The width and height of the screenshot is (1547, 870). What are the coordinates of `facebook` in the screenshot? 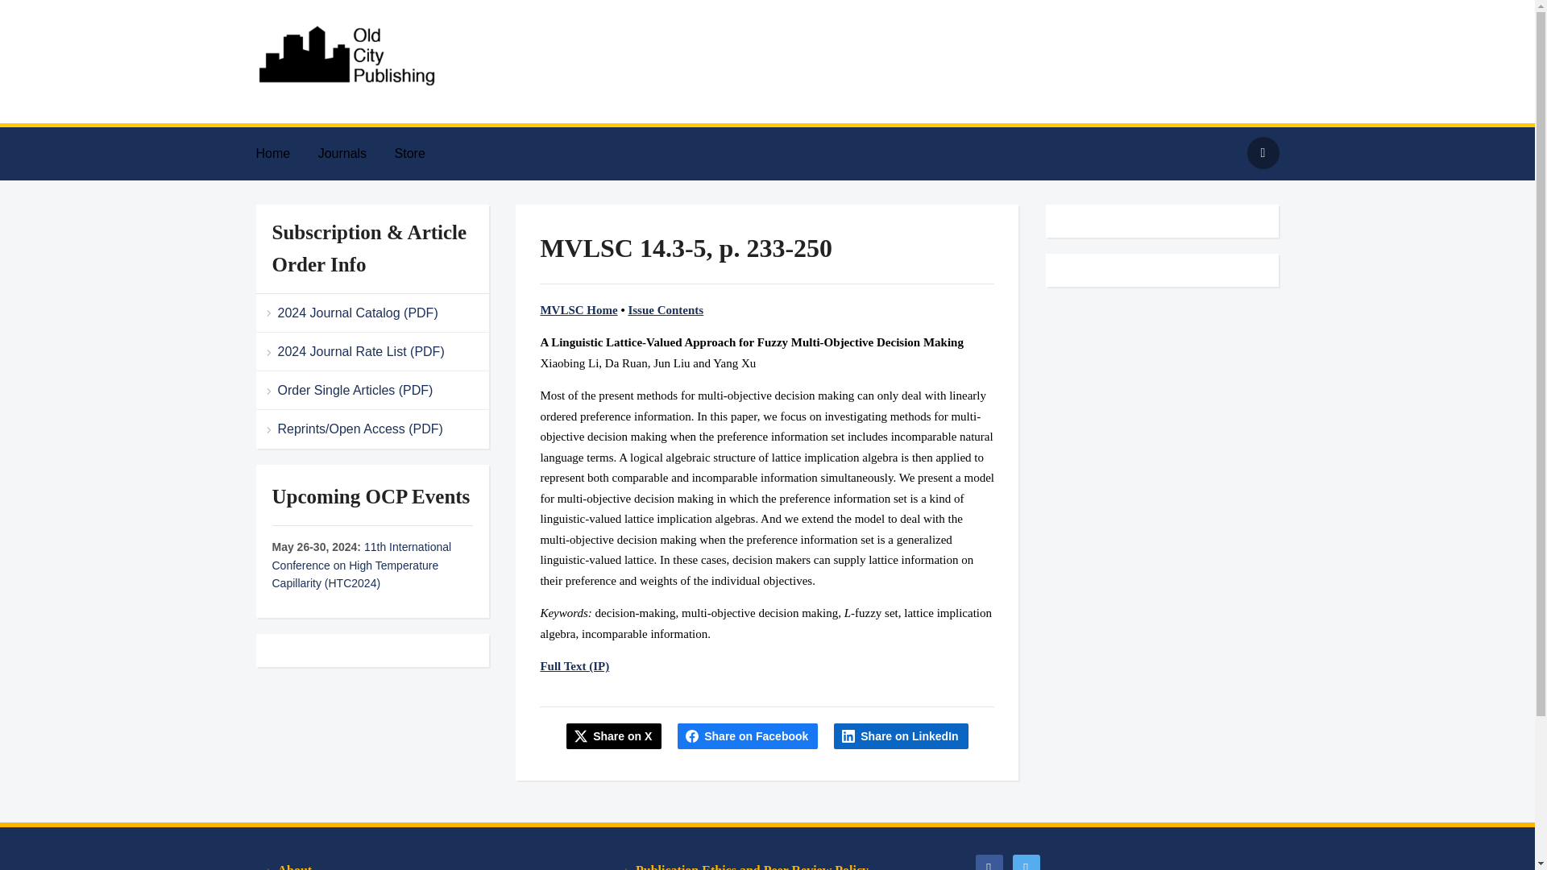 It's located at (988, 865).